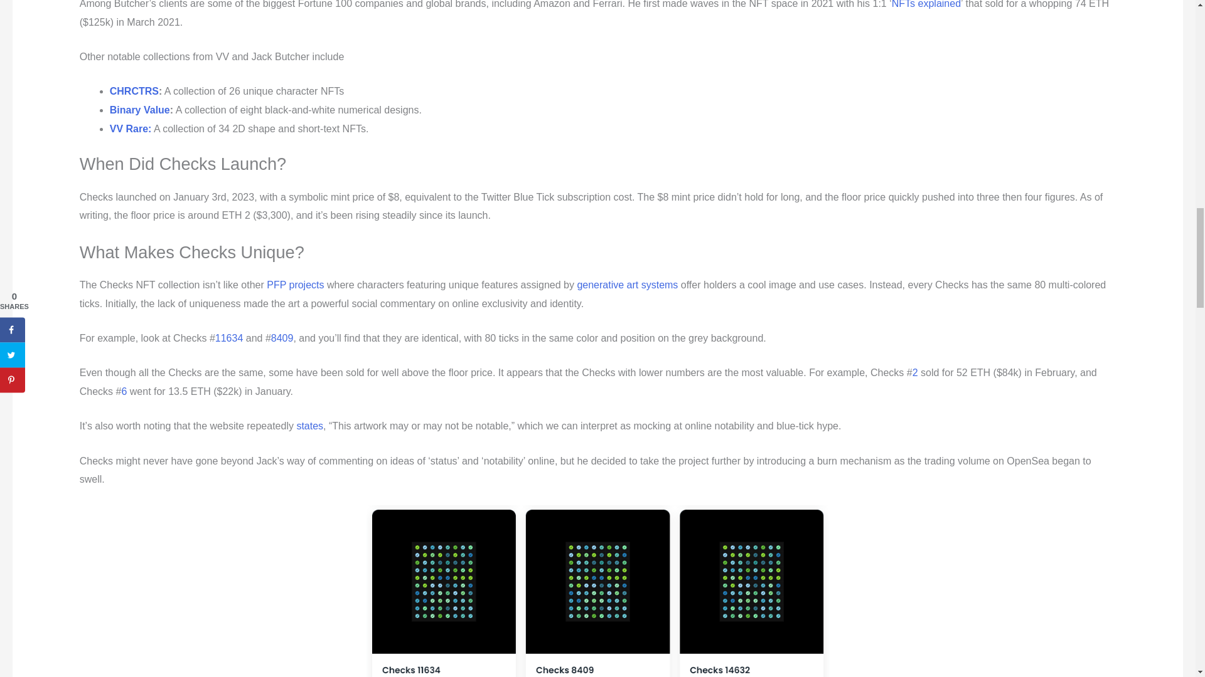 The width and height of the screenshot is (1205, 677). I want to click on 11634, so click(229, 338).